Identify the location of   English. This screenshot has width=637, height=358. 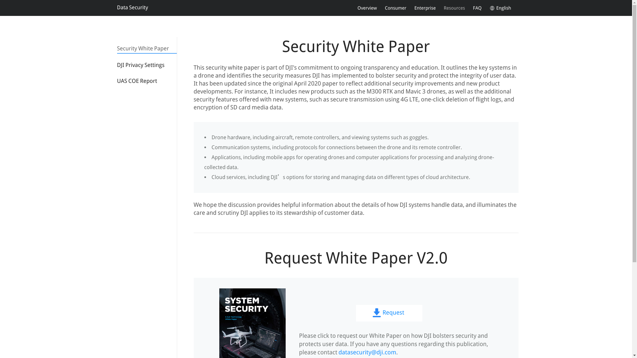
(500, 8).